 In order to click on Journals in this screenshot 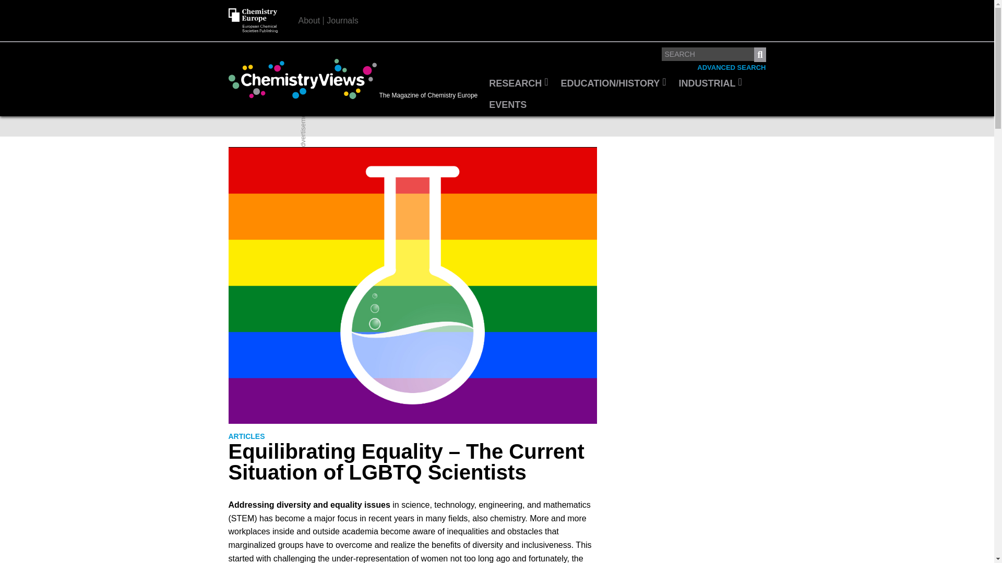, I will do `click(342, 20)`.